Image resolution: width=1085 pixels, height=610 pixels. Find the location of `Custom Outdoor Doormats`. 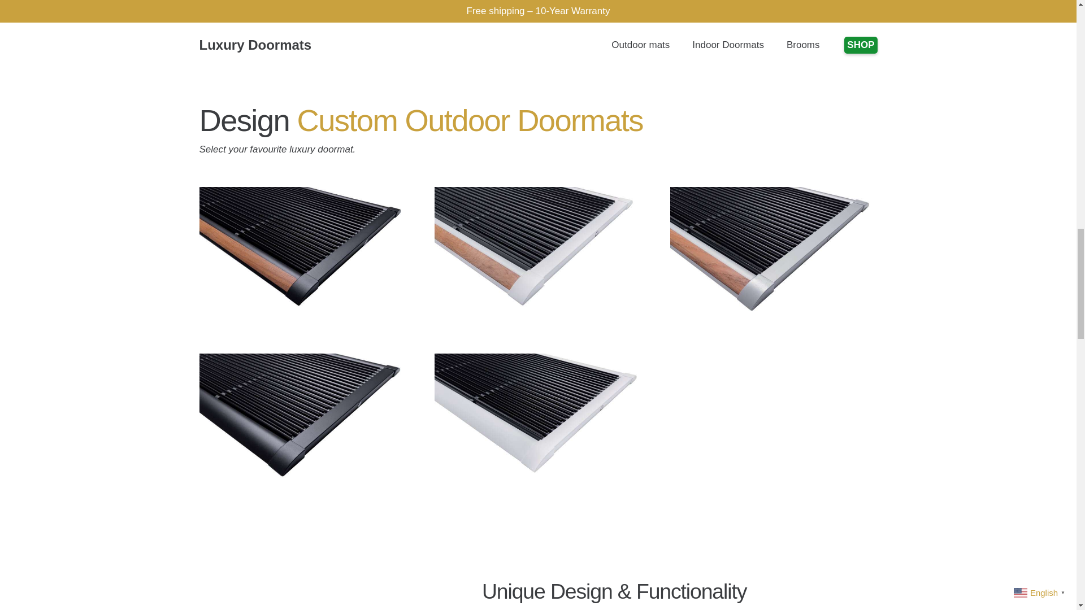

Custom Outdoor Doormats is located at coordinates (470, 120).